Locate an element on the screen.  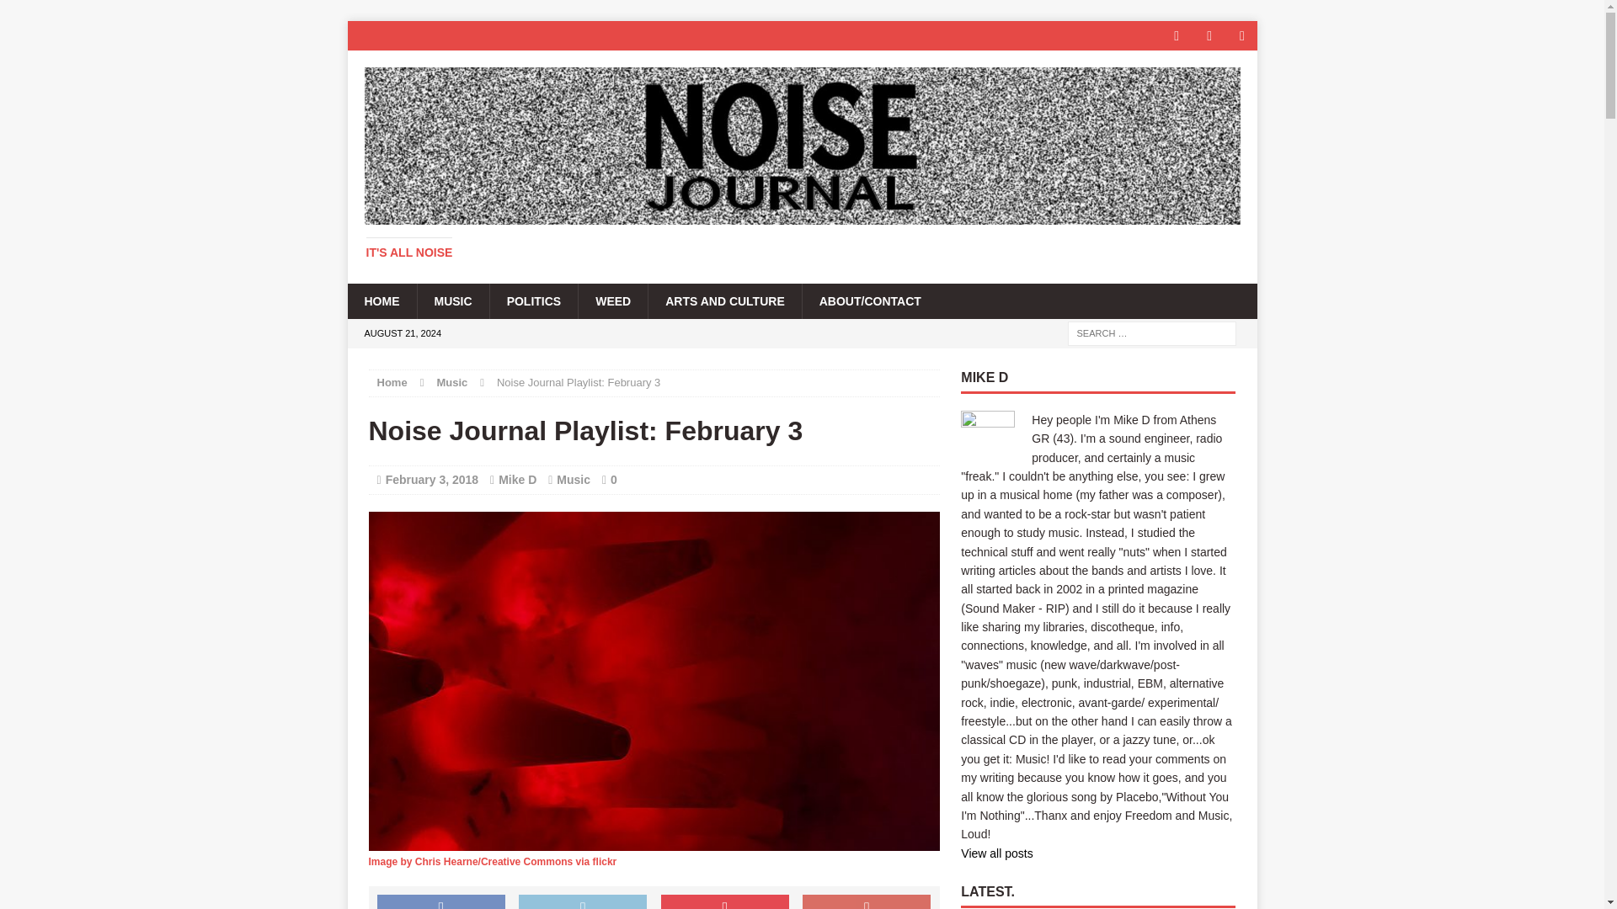
Arts and Culture is located at coordinates (724, 301).